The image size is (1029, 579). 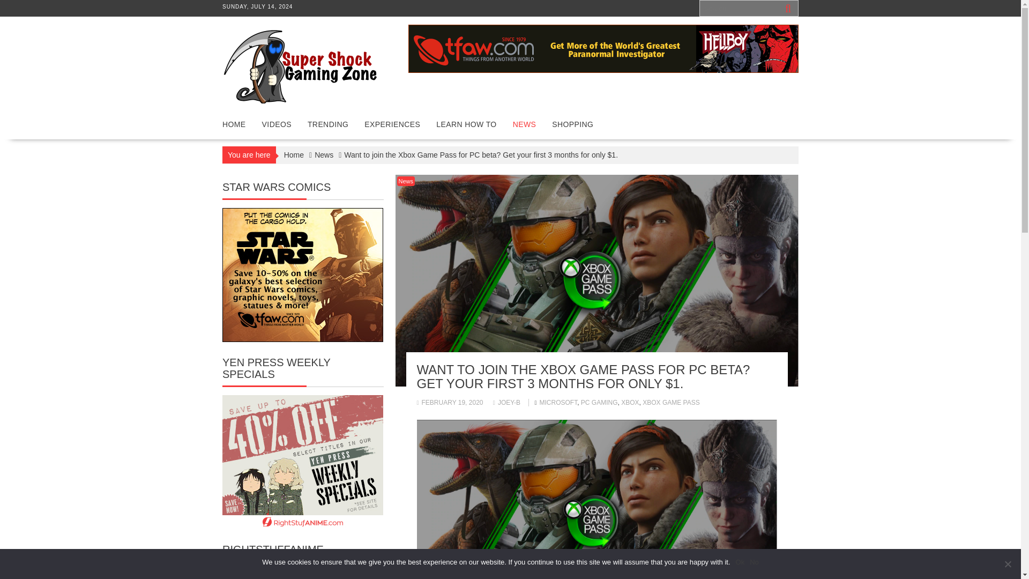 I want to click on VIDEOS, so click(x=277, y=124).